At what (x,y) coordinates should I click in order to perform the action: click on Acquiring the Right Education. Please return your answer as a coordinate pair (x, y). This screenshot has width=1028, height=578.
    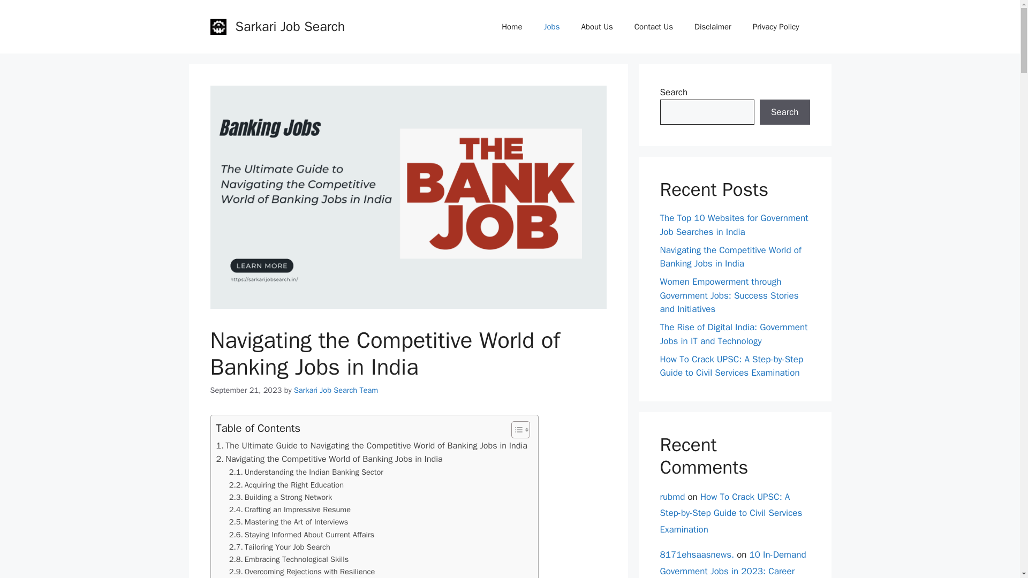
    Looking at the image, I should click on (286, 485).